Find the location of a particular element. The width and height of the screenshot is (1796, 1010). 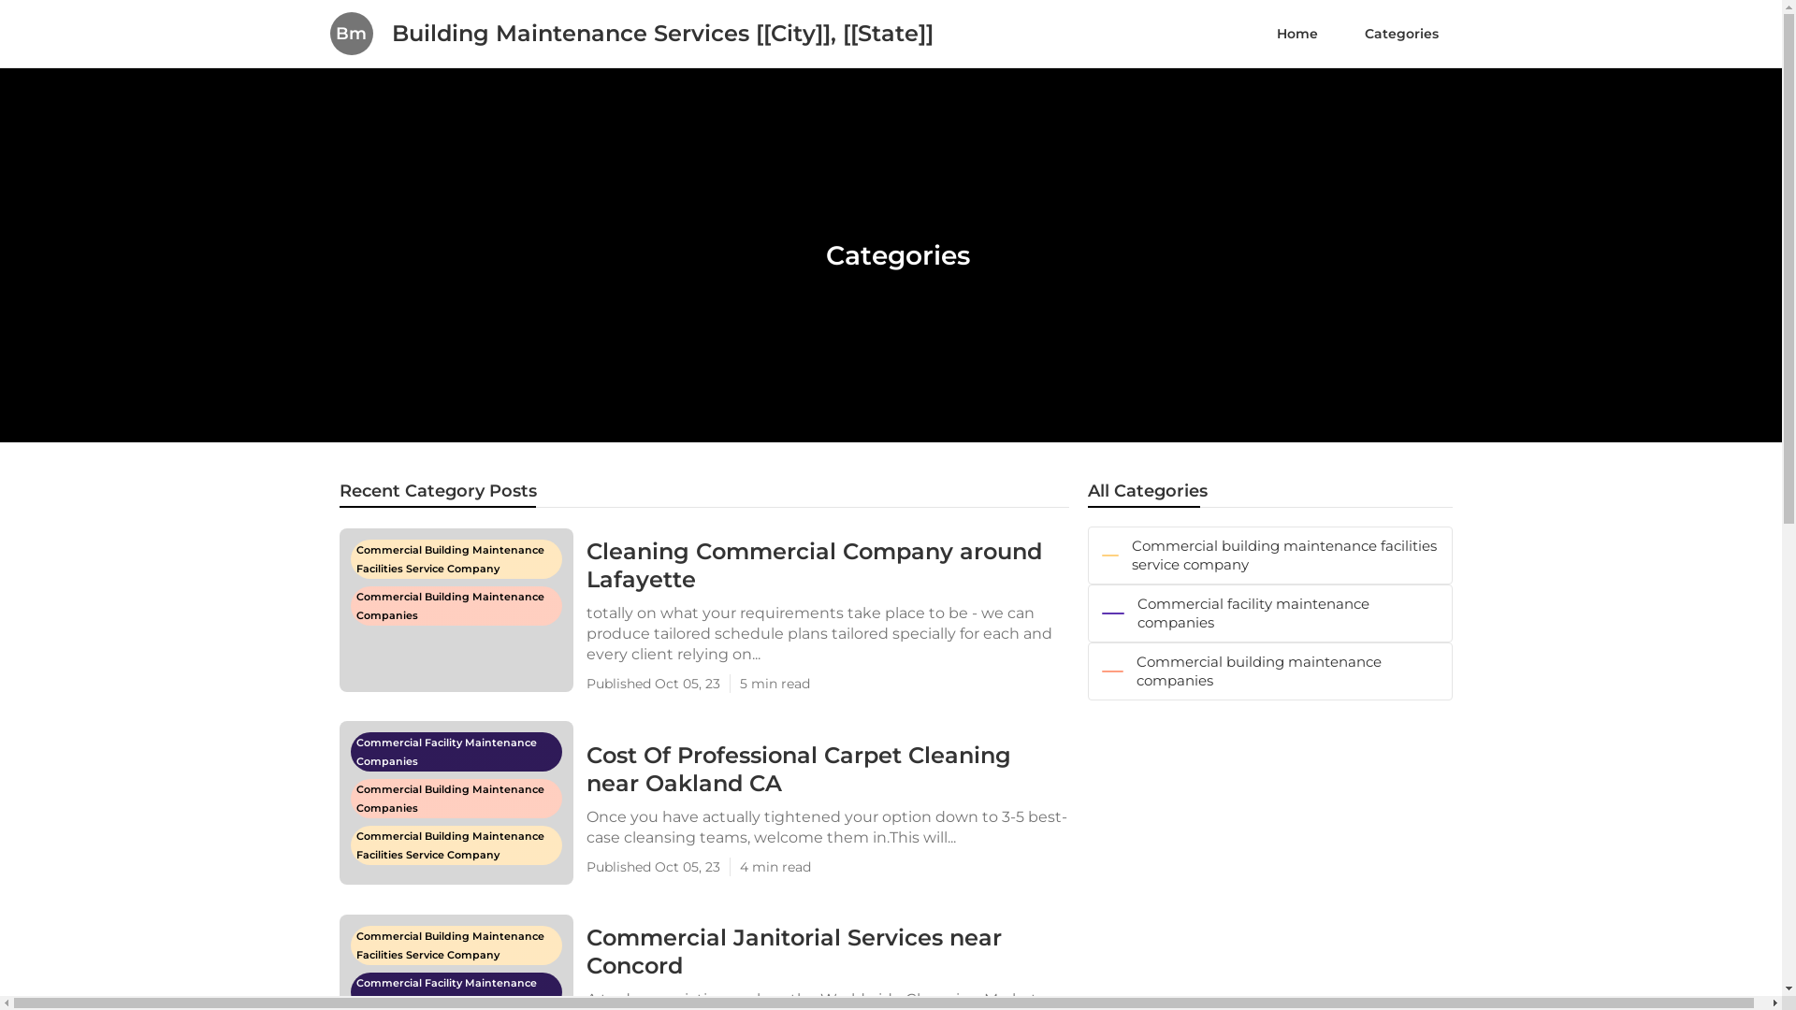

Cost Of Professional Carpet Cleaning near Oakland CA is located at coordinates (827, 769).